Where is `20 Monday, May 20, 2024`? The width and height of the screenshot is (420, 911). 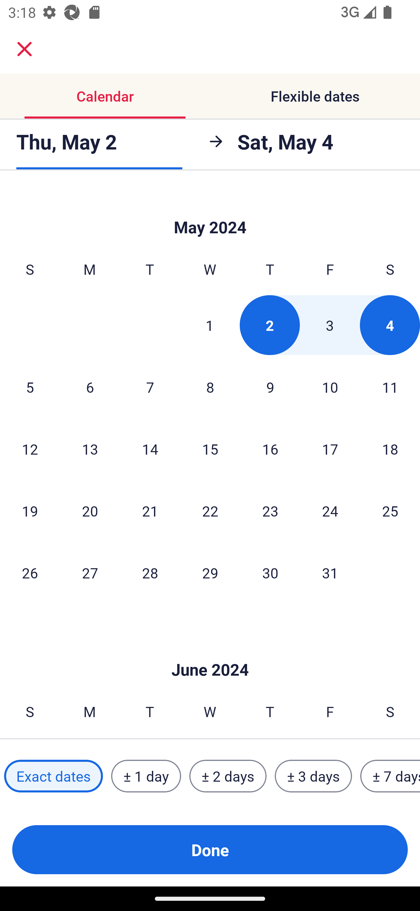 20 Monday, May 20, 2024 is located at coordinates (90, 511).